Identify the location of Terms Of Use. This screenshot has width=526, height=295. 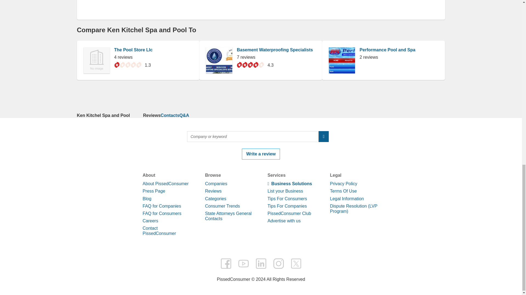
(343, 191).